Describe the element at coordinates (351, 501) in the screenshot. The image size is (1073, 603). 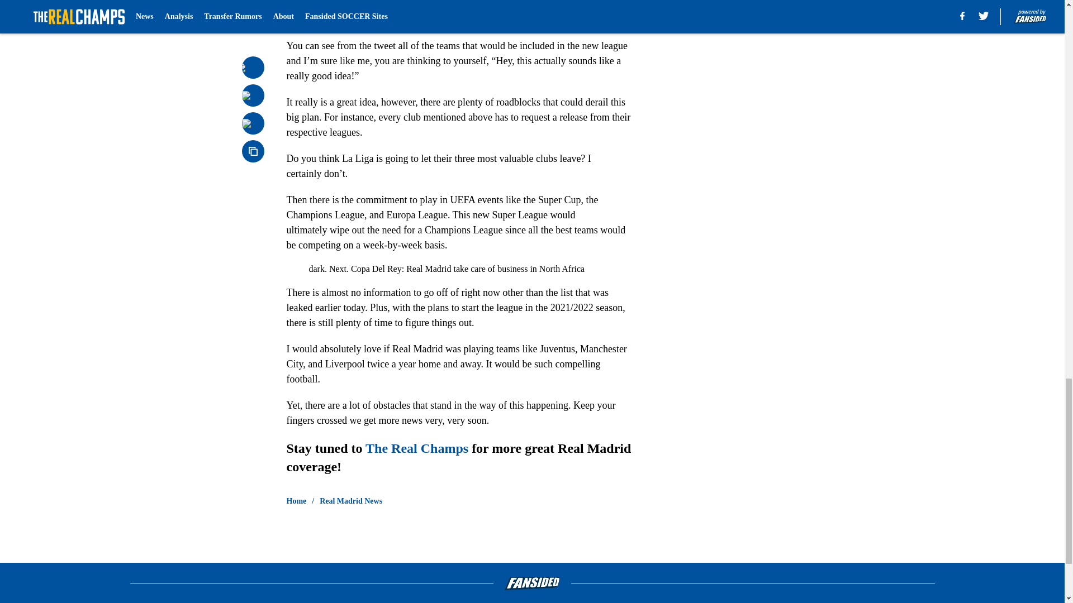
I see `Real Madrid News` at that location.